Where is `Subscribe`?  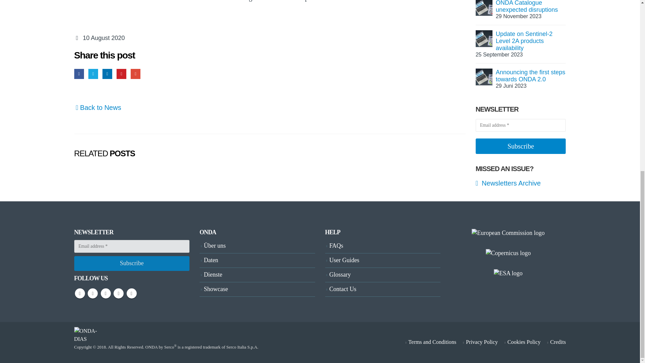 Subscribe is located at coordinates (132, 264).